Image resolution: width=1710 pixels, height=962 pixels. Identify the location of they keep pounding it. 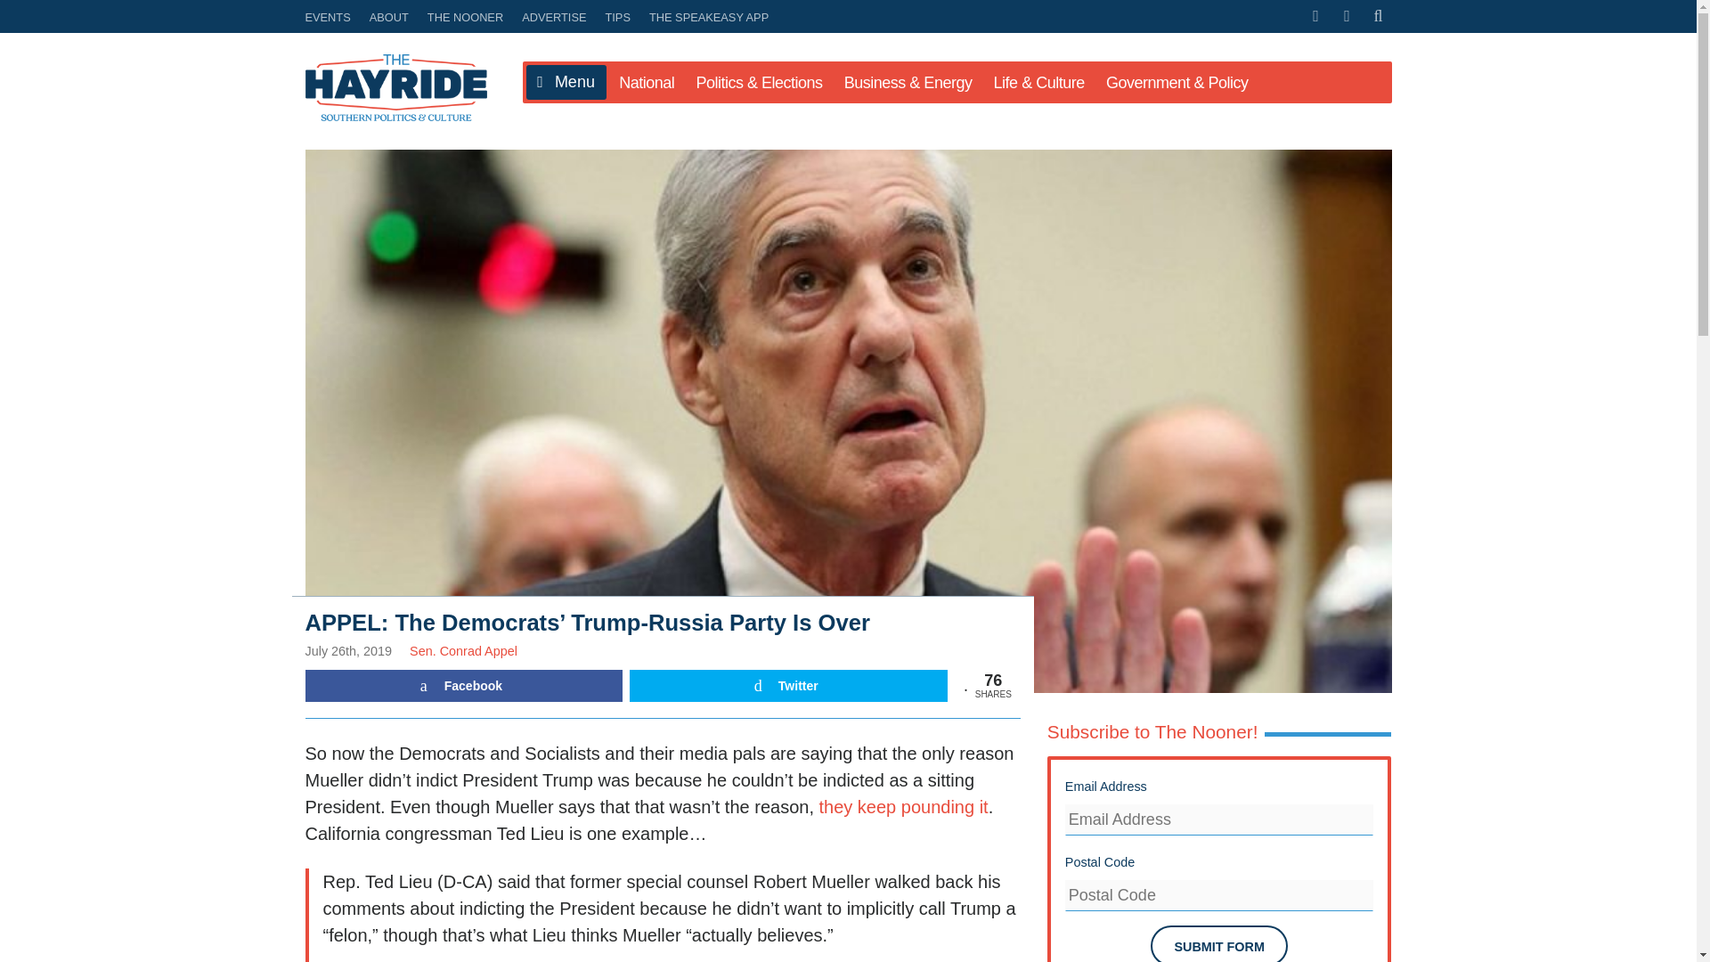
(903, 807).